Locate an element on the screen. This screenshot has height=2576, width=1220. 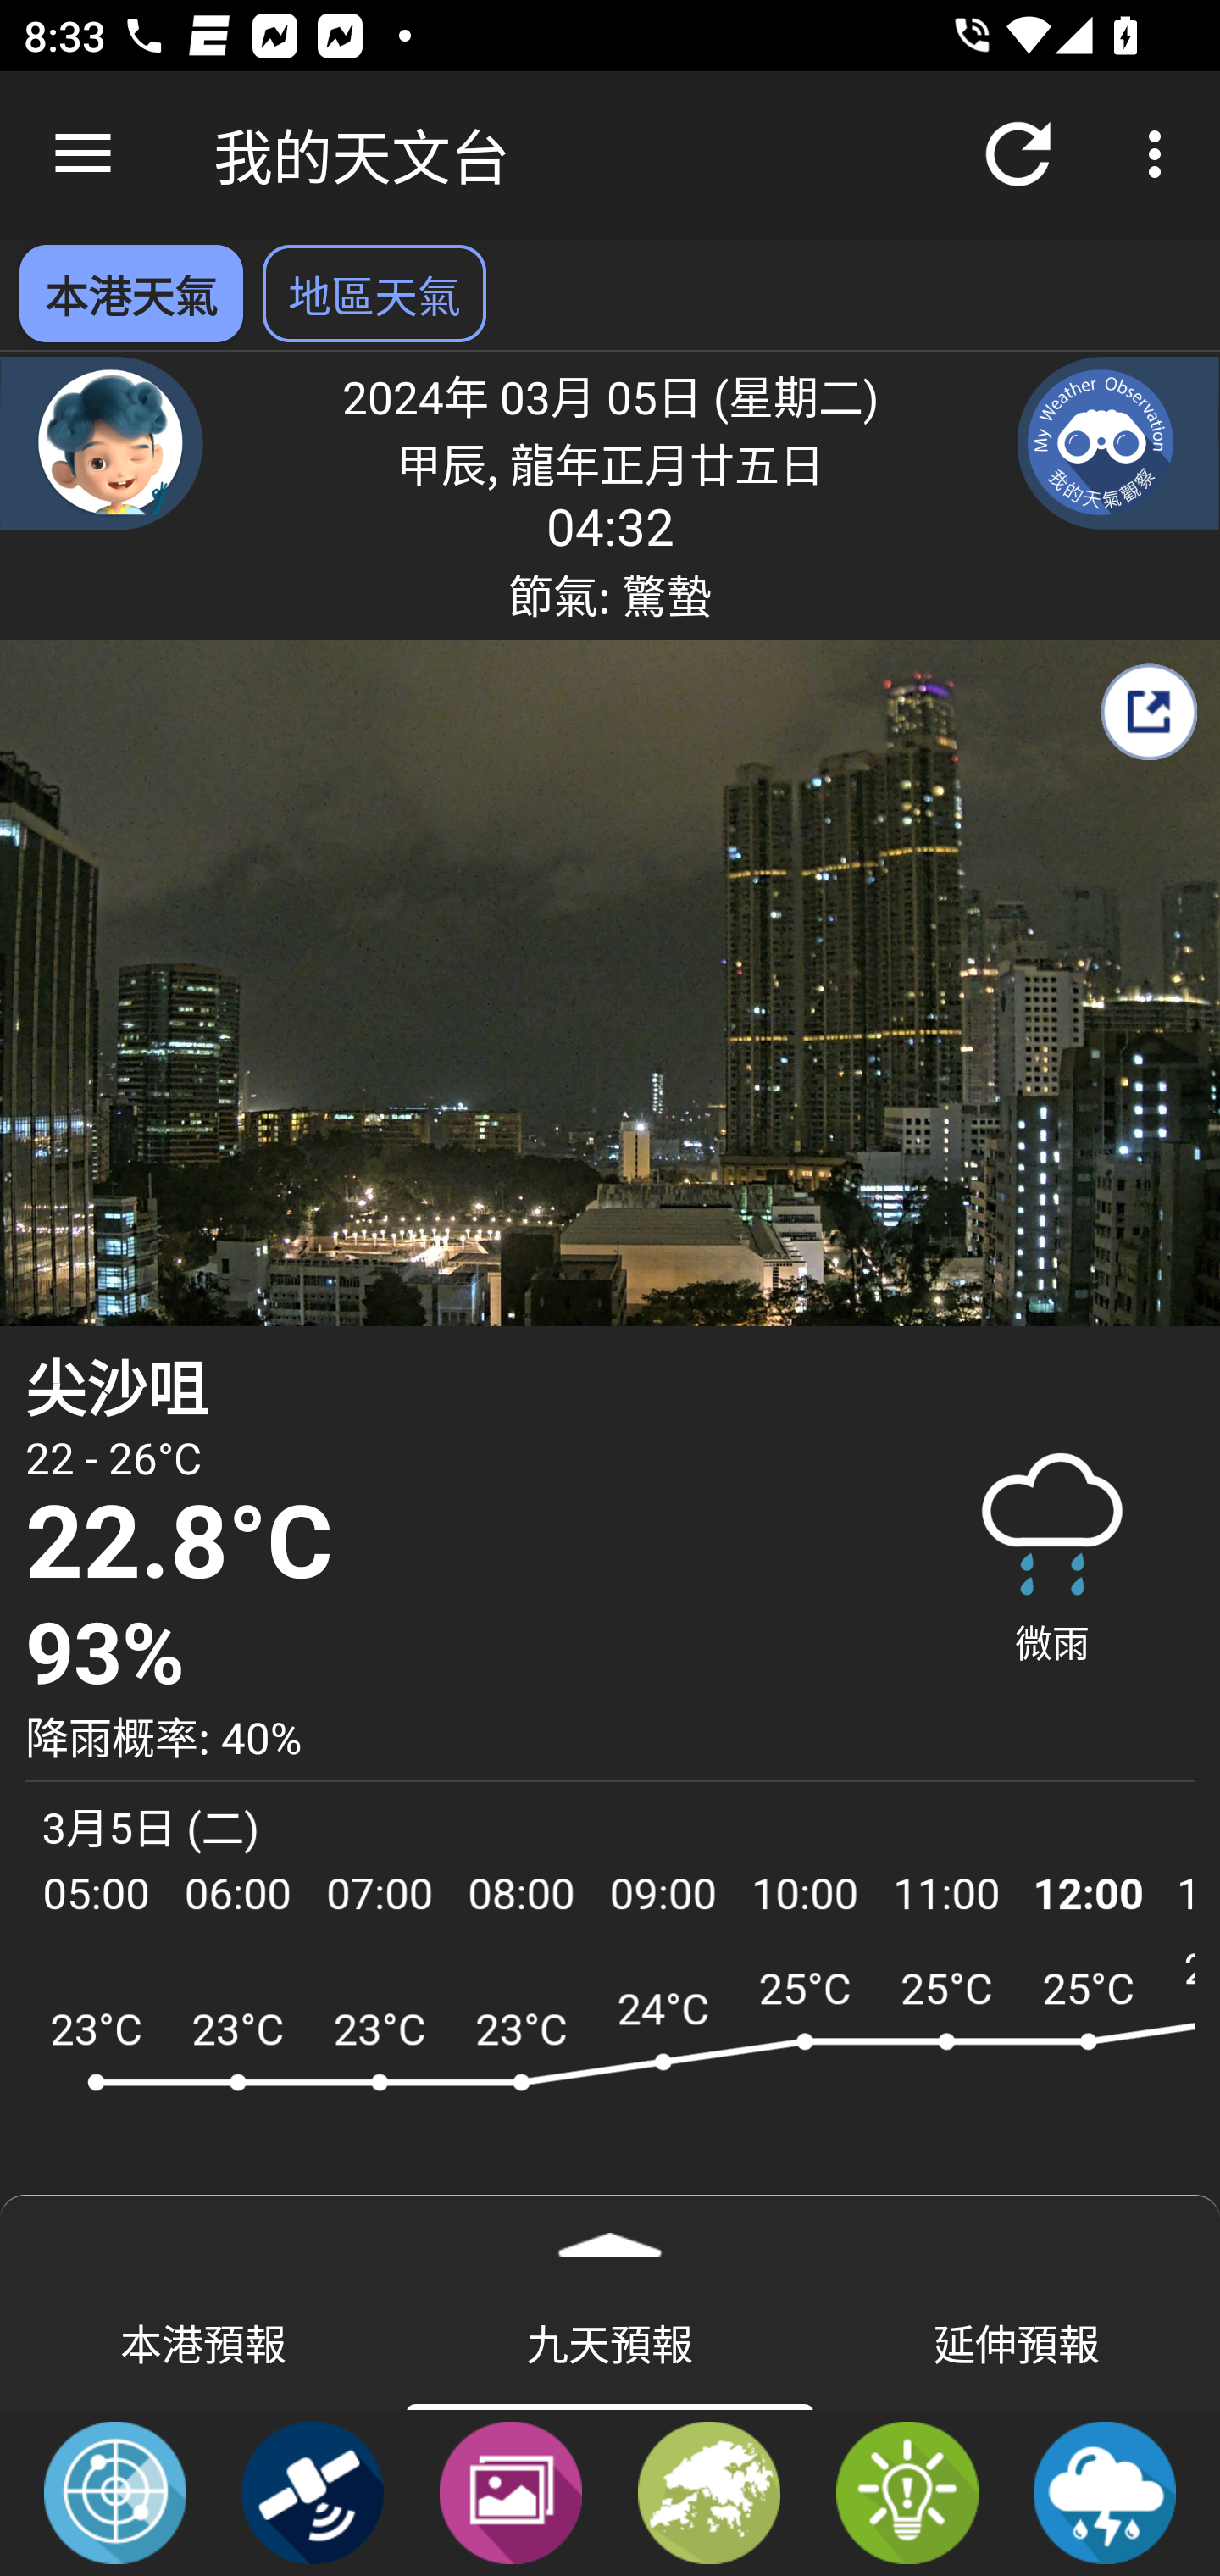
向上瀏覽 is located at coordinates (83, 154).